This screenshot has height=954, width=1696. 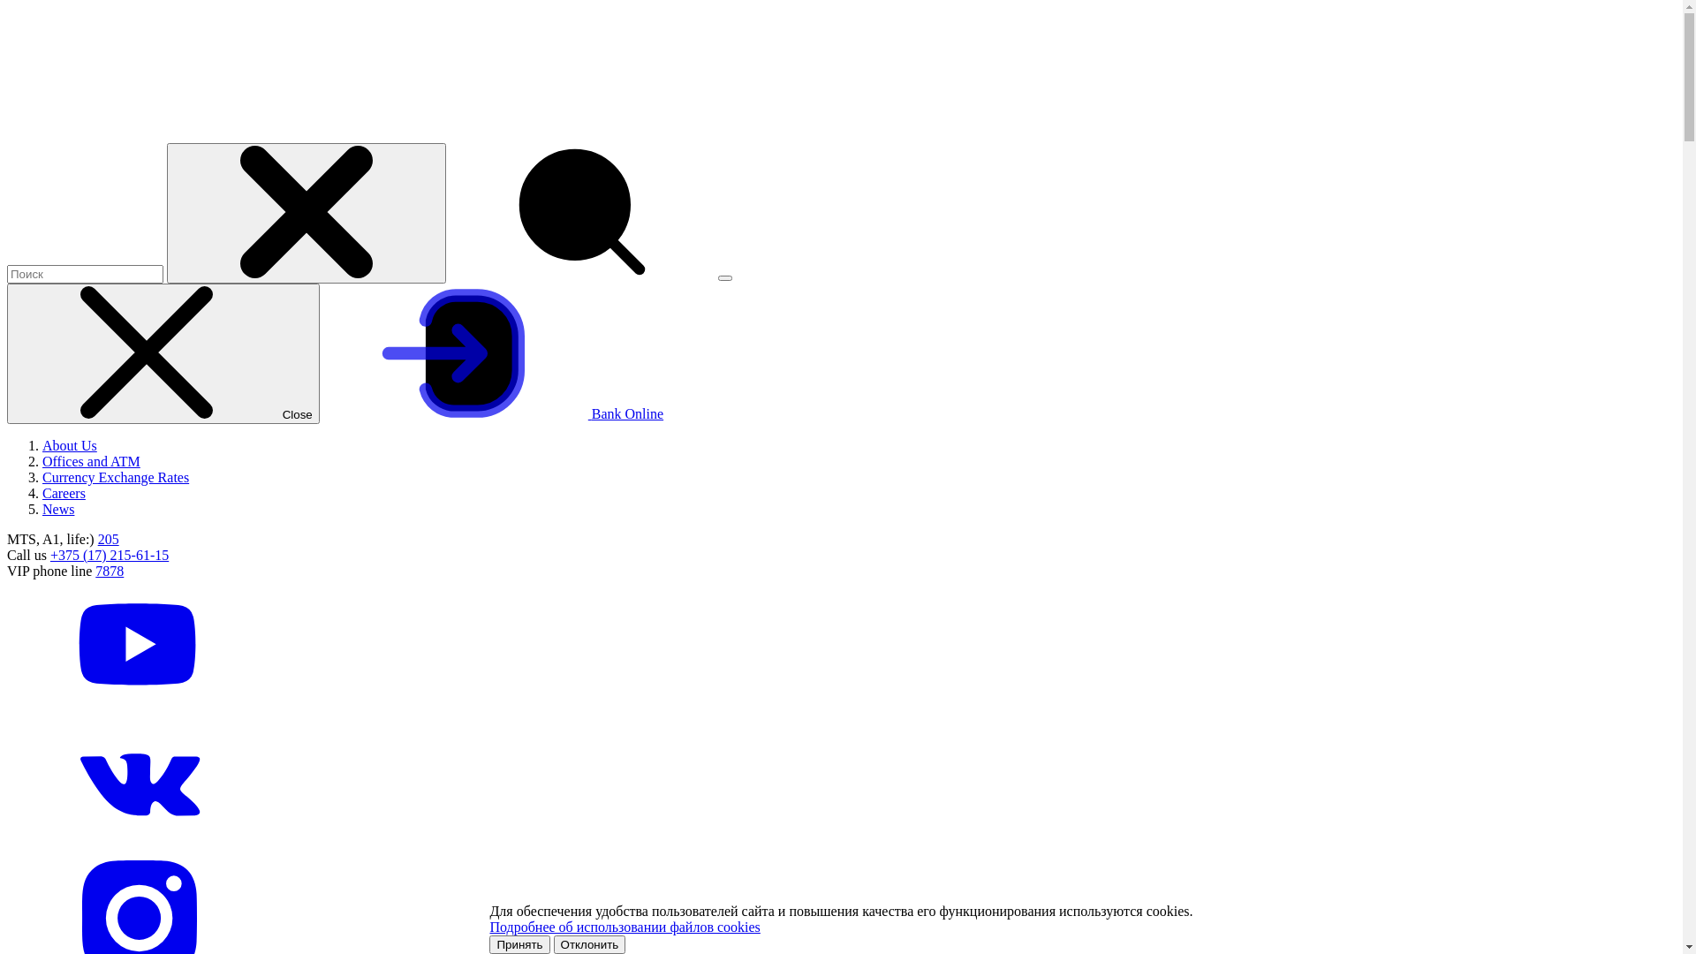 I want to click on Offices and ATM, so click(x=92, y=461).